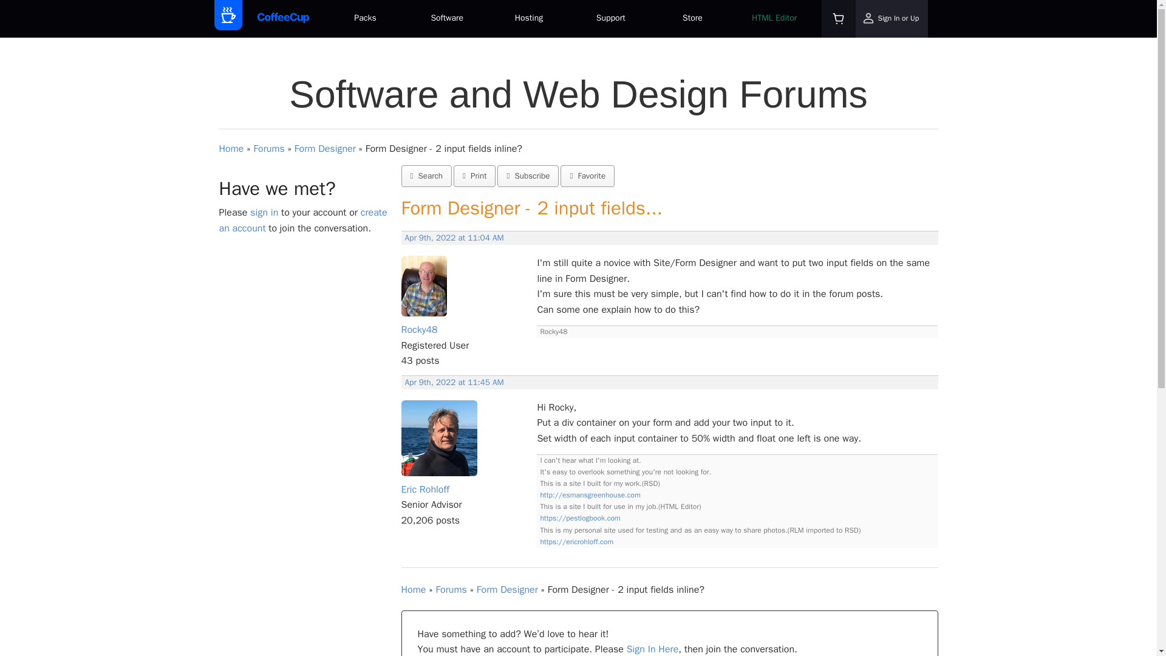 The height and width of the screenshot is (656, 1166). Describe the element at coordinates (447, 19) in the screenshot. I see `Software` at that location.